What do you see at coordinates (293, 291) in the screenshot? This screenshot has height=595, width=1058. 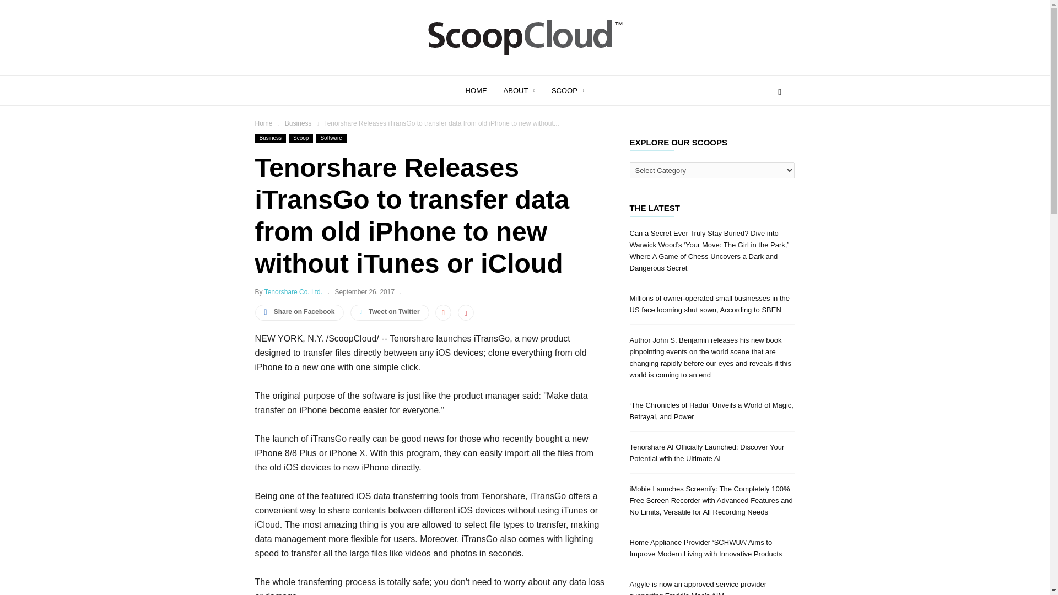 I see `Tenorshare Co. Ltd.` at bounding box center [293, 291].